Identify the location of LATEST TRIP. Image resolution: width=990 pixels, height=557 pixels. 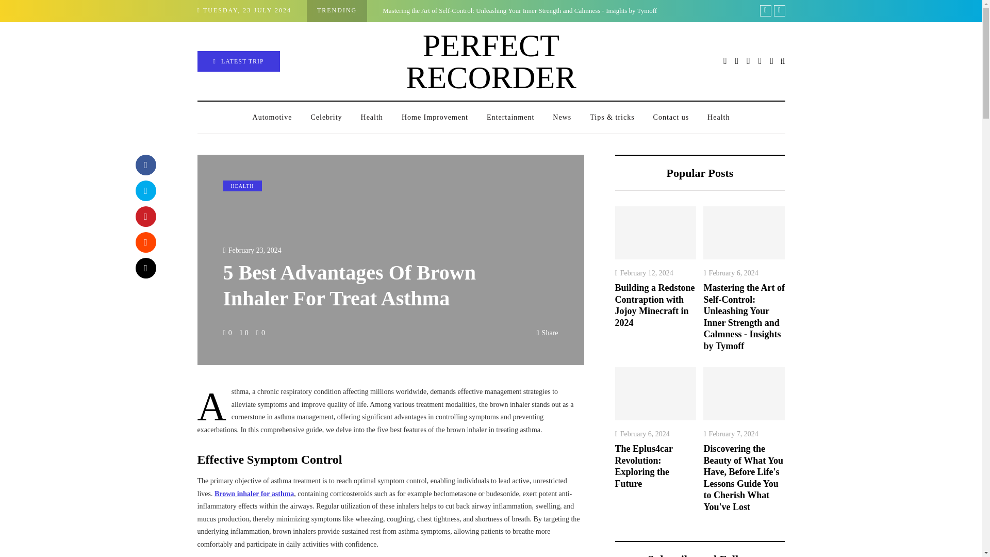
(238, 61).